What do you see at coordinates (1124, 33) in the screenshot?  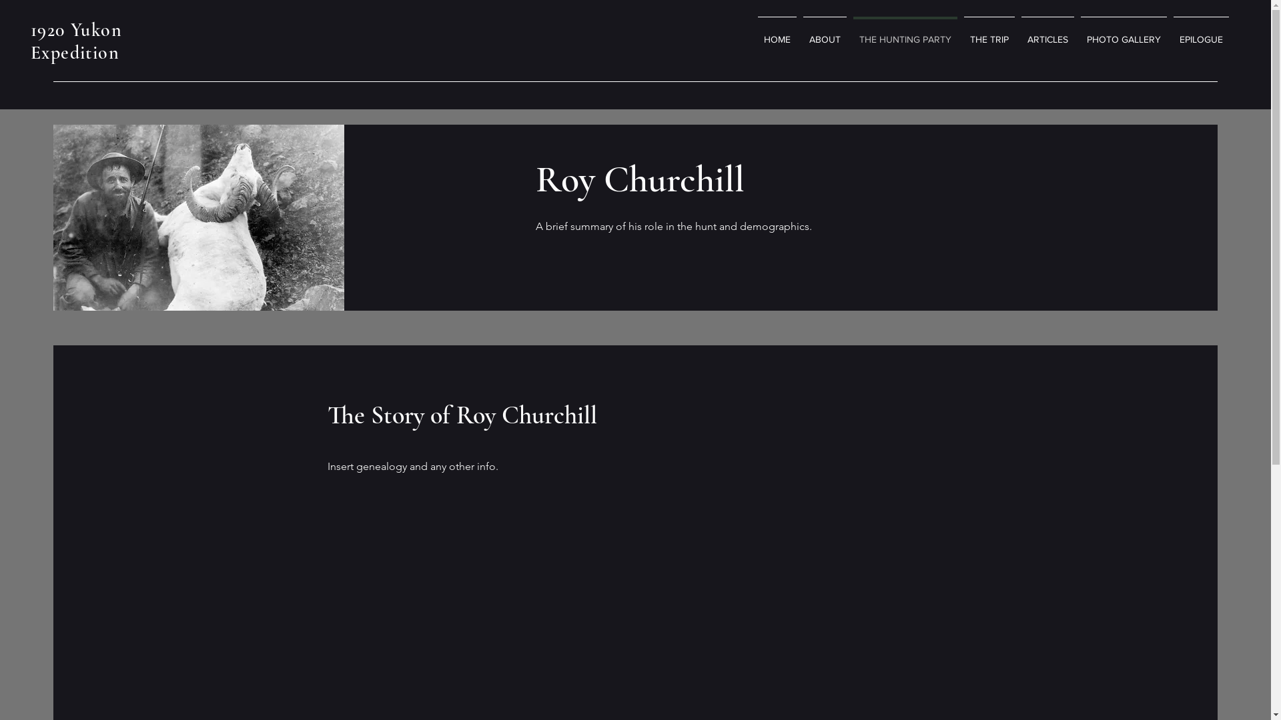 I see `PHOTO GALLERY` at bounding box center [1124, 33].